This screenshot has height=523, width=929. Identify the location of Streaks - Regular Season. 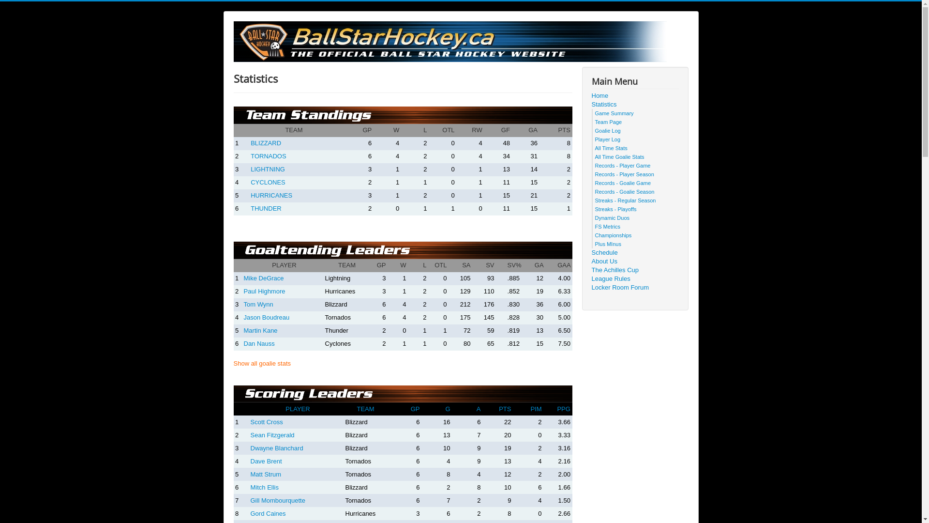
(626, 200).